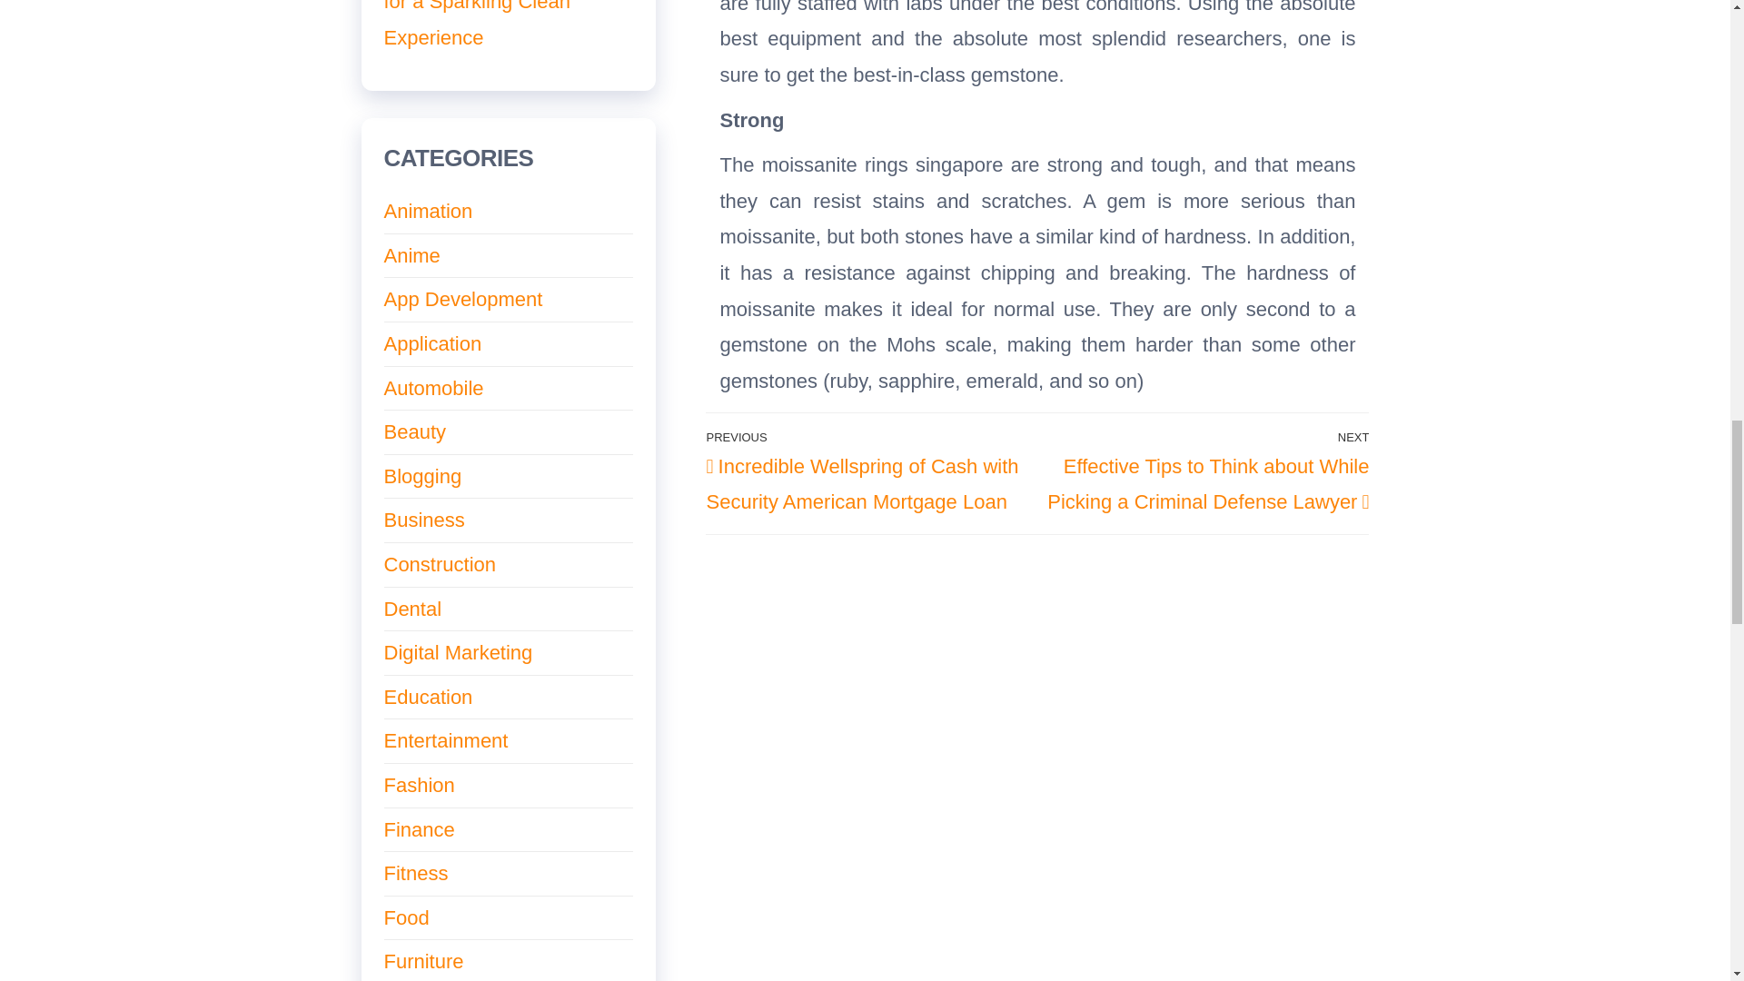 The width and height of the screenshot is (1744, 981). What do you see at coordinates (463, 300) in the screenshot?
I see `App Development` at bounding box center [463, 300].